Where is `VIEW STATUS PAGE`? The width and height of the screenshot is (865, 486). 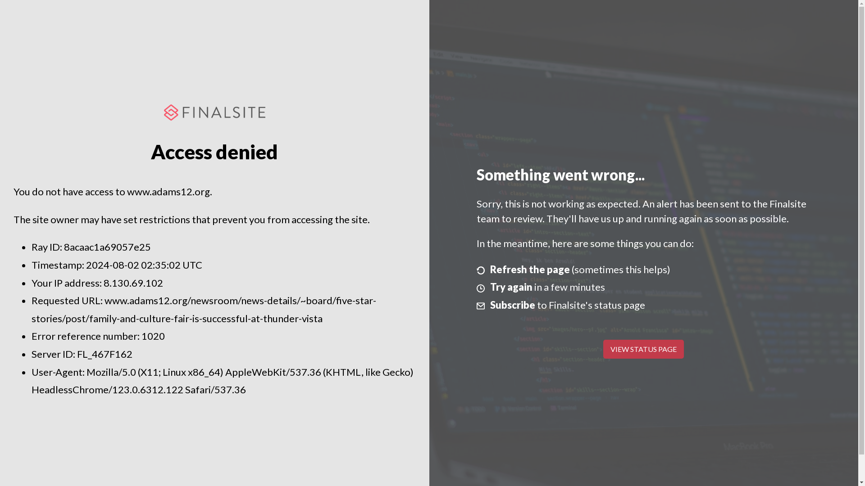
VIEW STATUS PAGE is located at coordinates (643, 349).